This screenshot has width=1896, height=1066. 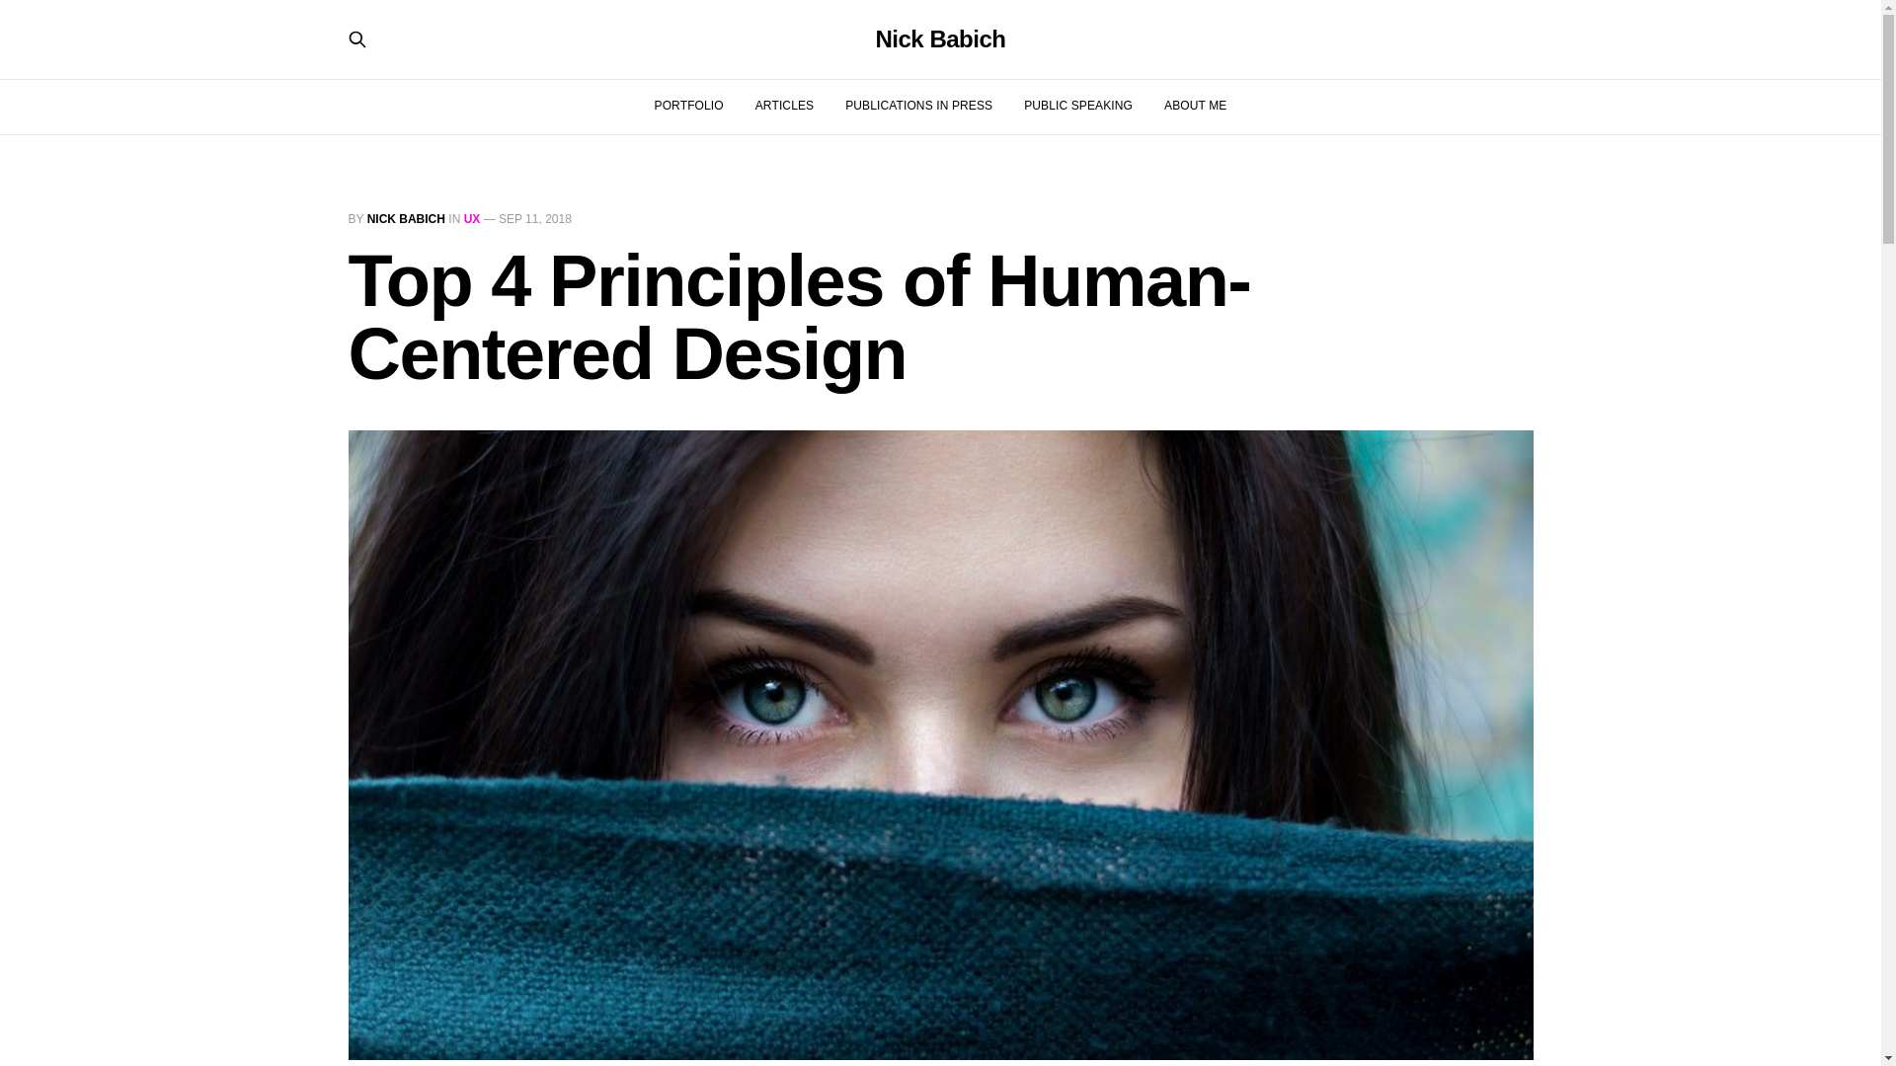 I want to click on PORTFOLIO, so click(x=689, y=106).